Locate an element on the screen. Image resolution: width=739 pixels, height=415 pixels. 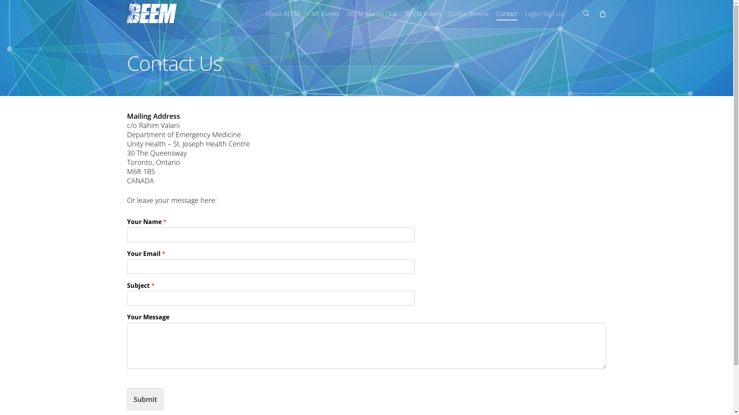
Login|Sign Up is located at coordinates (545, 14).